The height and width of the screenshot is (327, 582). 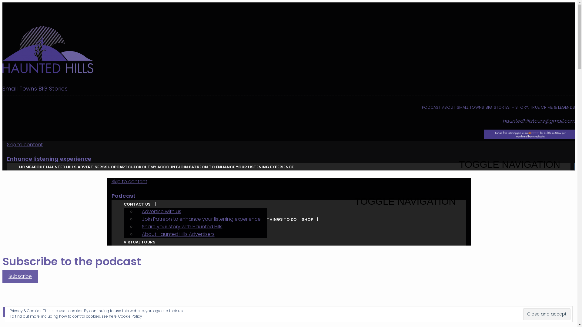 I want to click on TOGGLE NAVIGATION  , so click(x=512, y=165).